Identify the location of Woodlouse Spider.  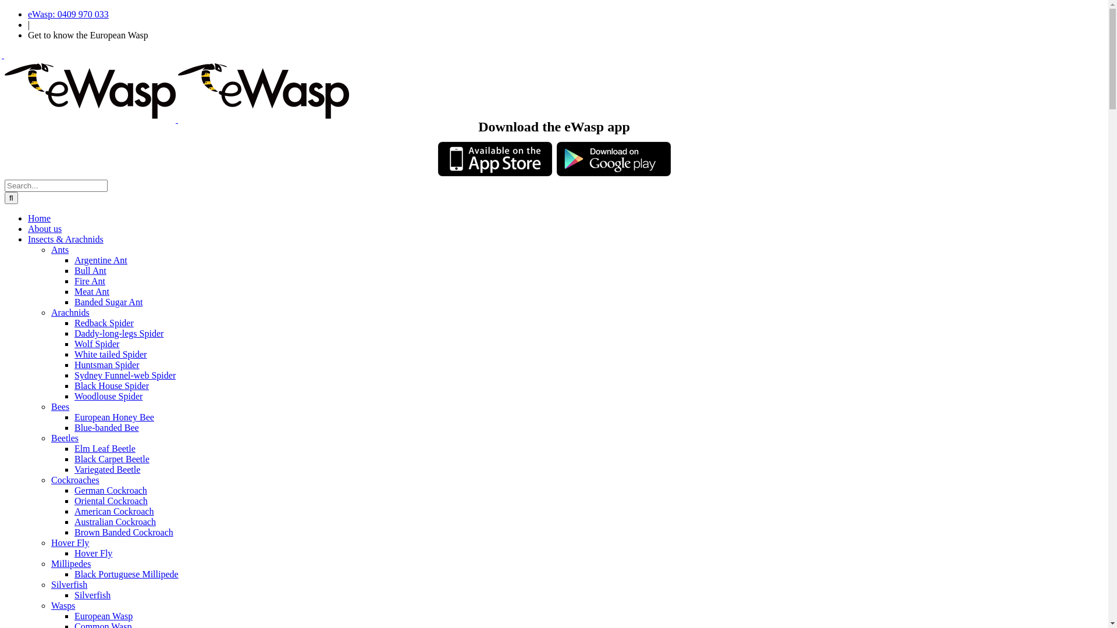
(108, 397).